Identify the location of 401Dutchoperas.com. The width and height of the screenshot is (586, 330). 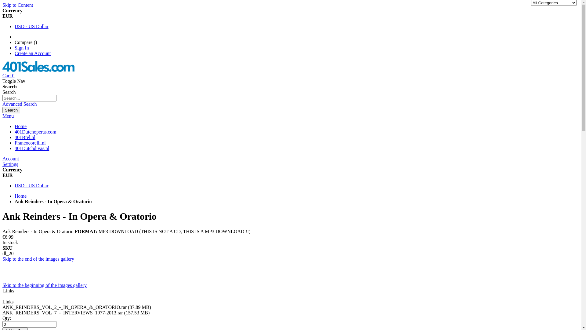
(35, 132).